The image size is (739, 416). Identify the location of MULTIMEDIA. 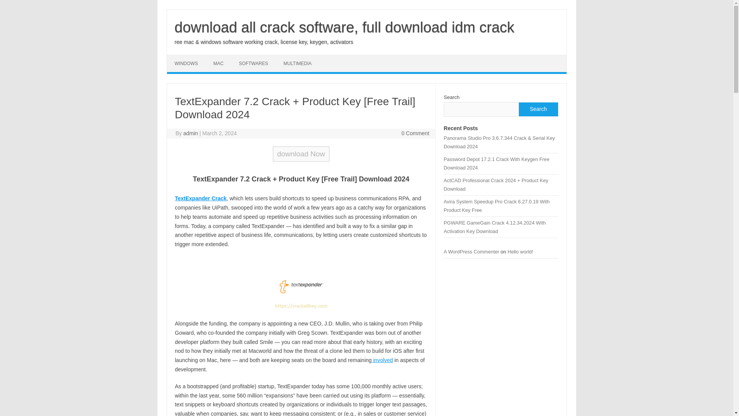
(297, 63).